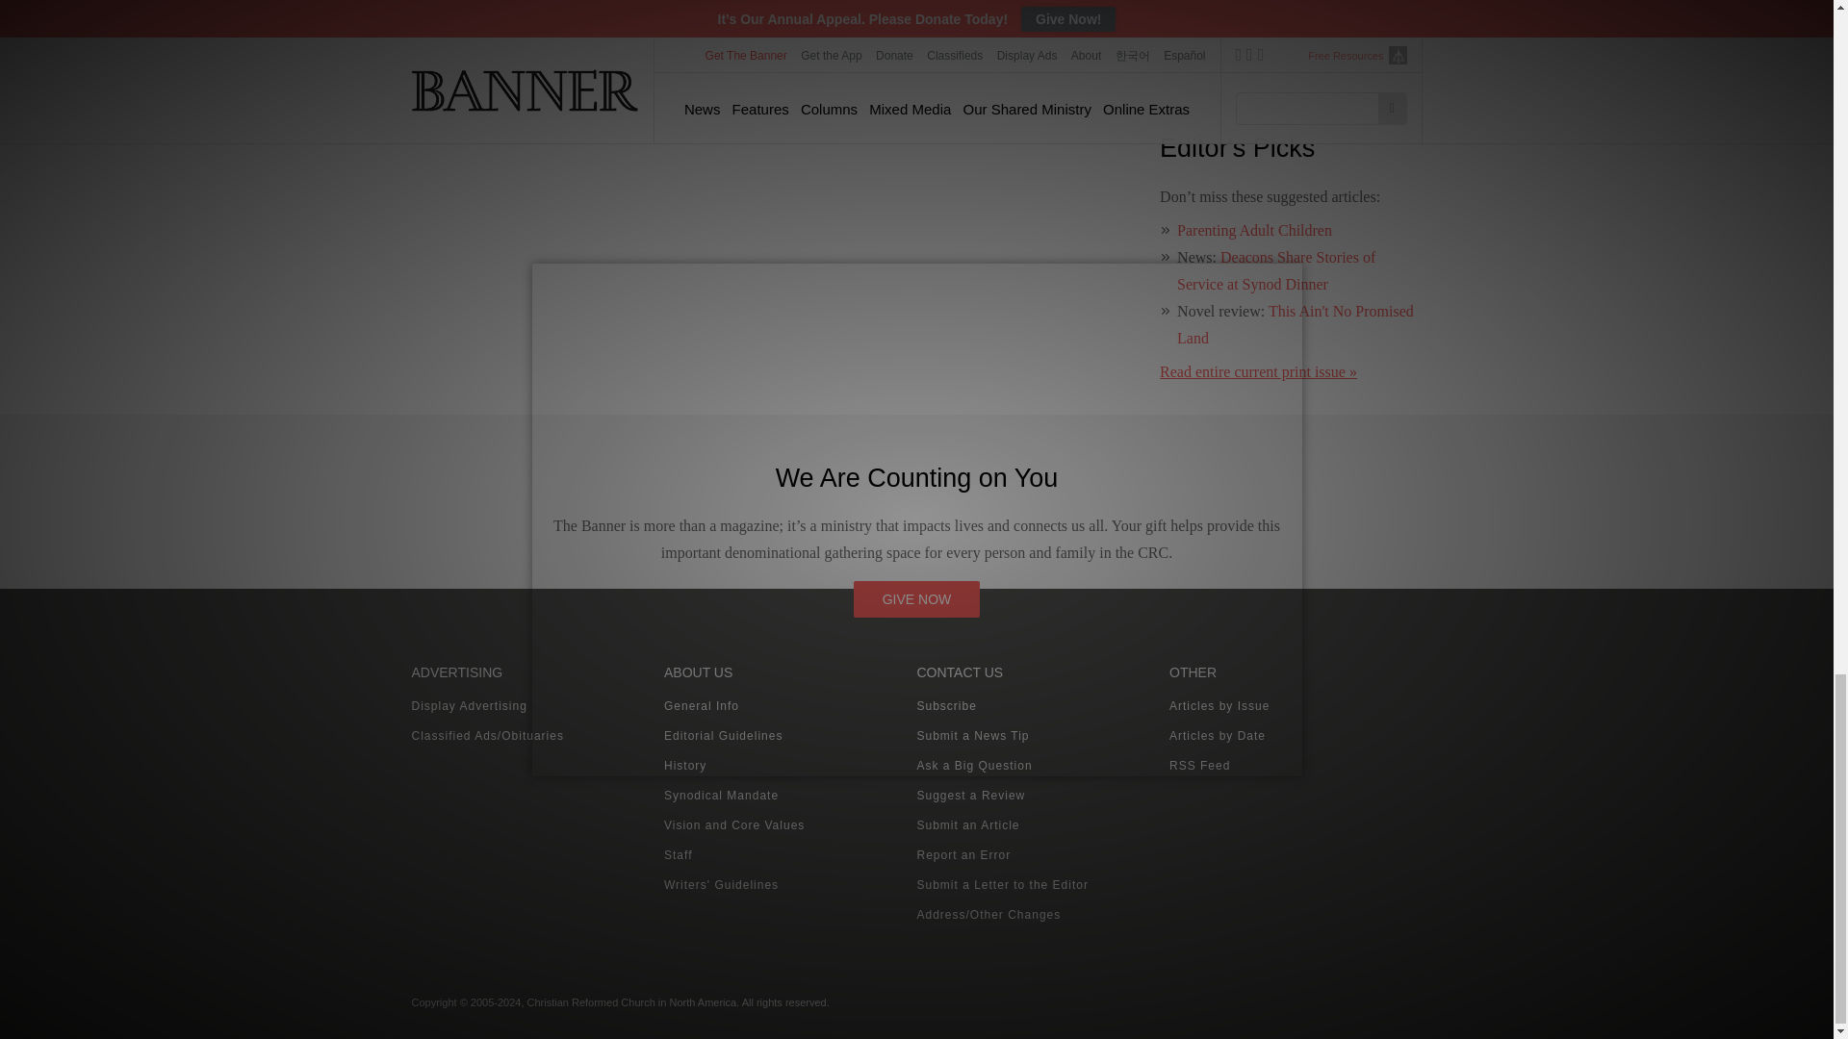  What do you see at coordinates (1276, 76) in the screenshot?
I see `2024 : Pastors Practice Spiritual Resting` at bounding box center [1276, 76].